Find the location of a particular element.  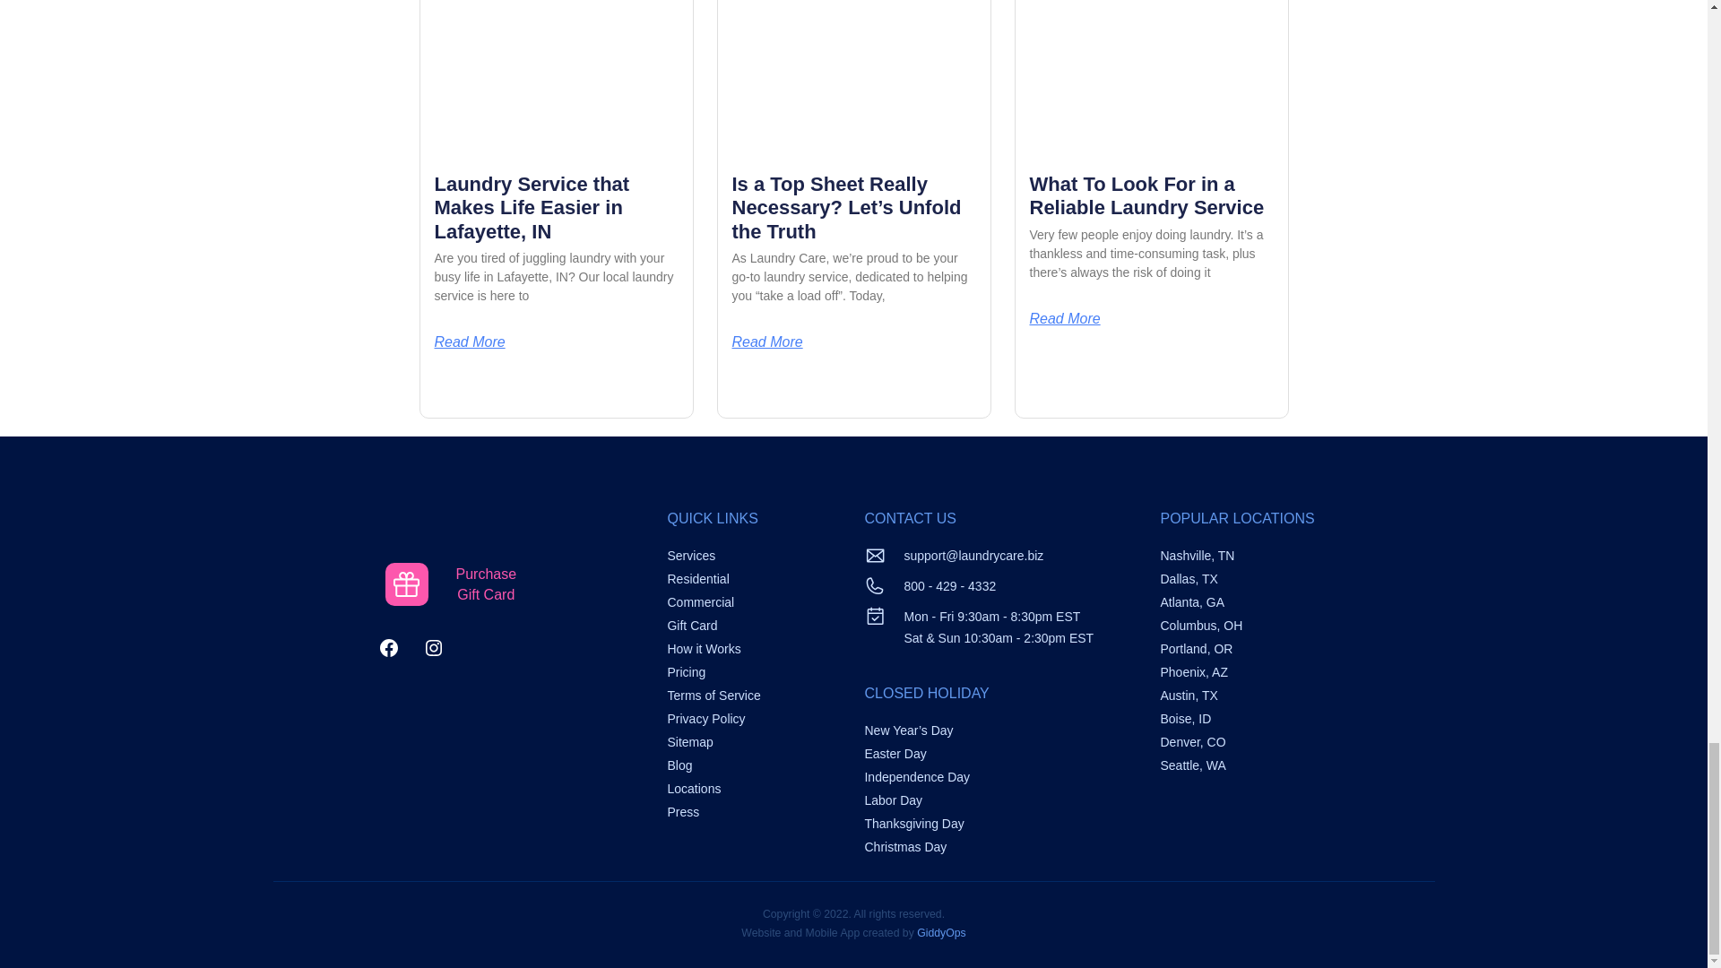

Services is located at coordinates (691, 556).